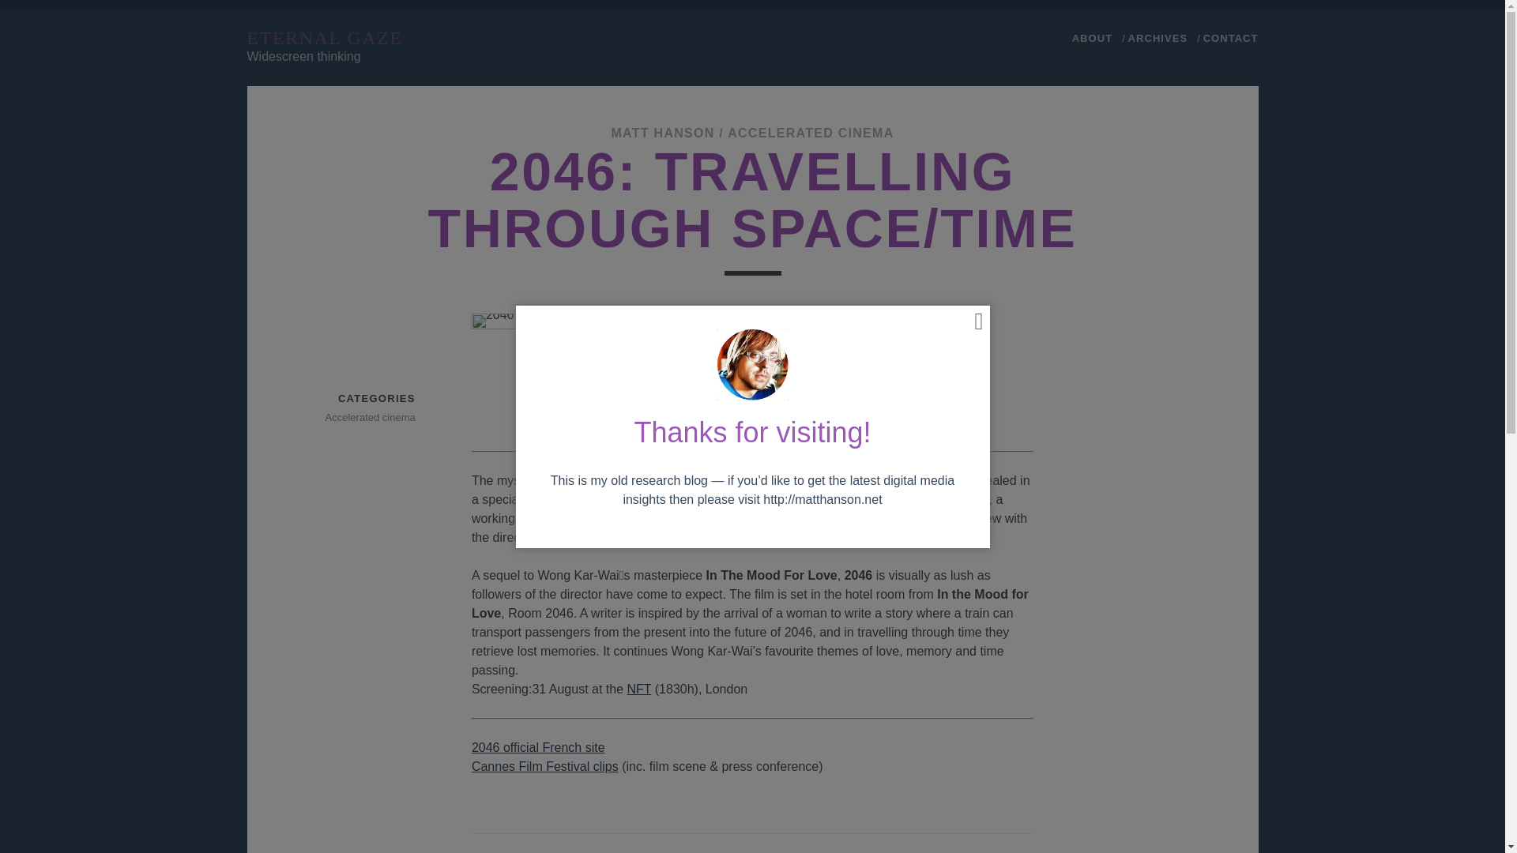  I want to click on Cannes Film Festival, so click(545, 766).